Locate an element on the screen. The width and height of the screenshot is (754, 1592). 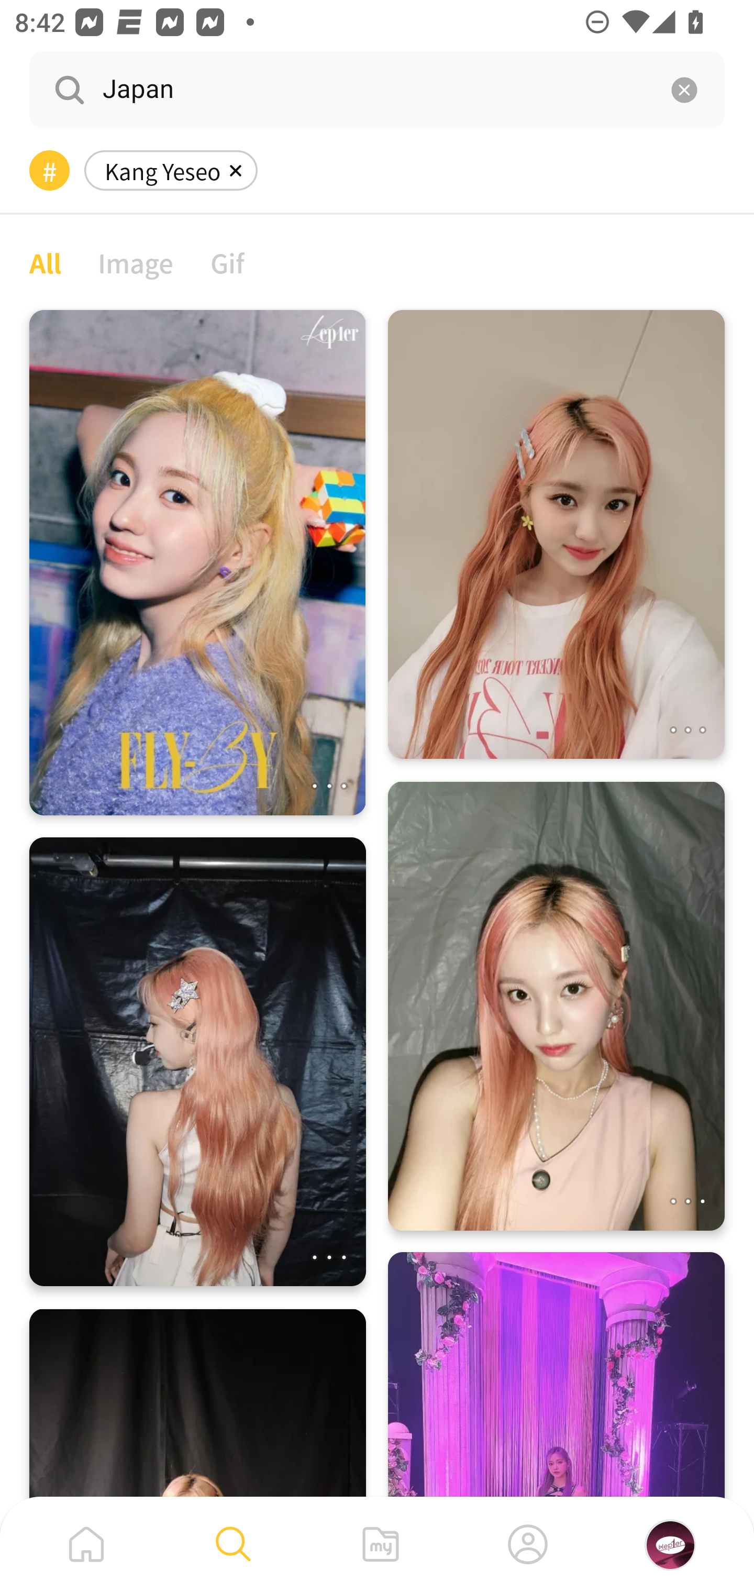
Gif is located at coordinates (227, 262).